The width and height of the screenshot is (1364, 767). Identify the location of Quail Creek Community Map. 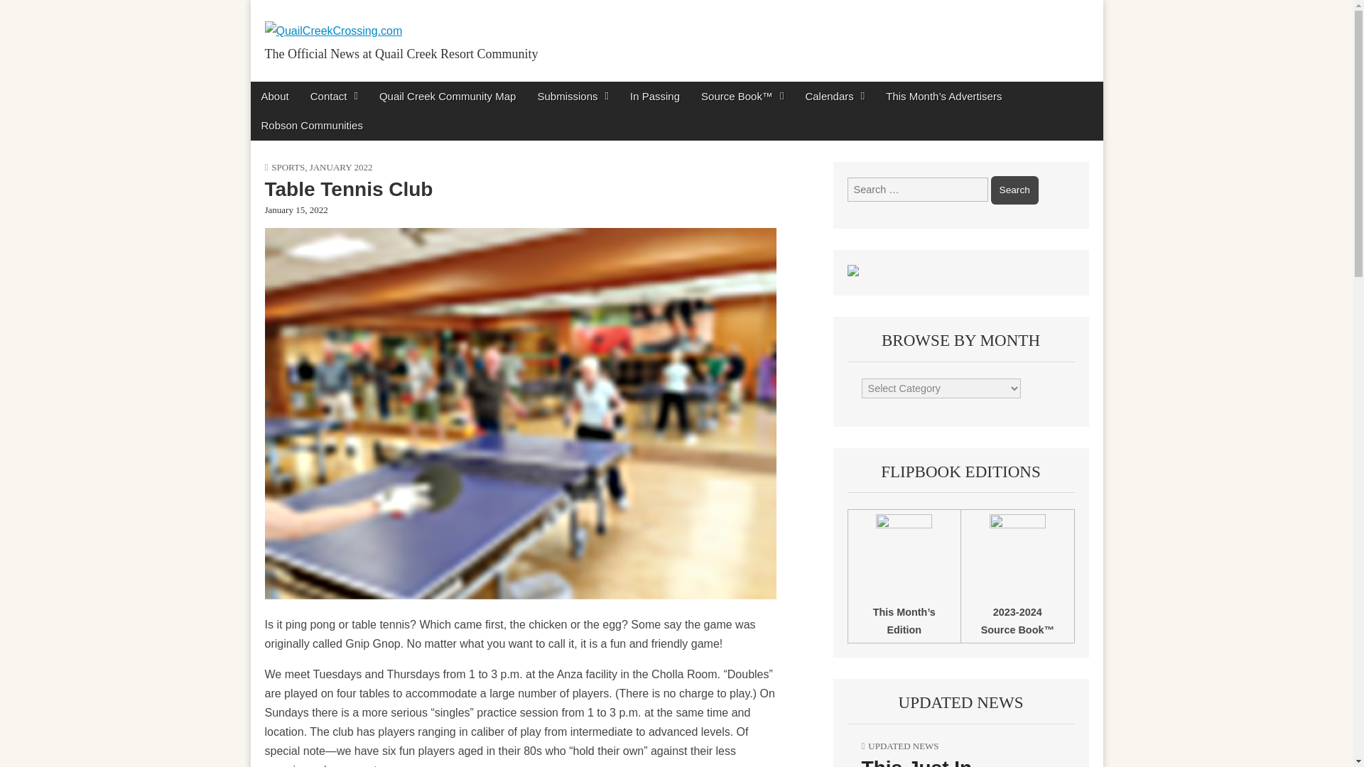
(448, 95).